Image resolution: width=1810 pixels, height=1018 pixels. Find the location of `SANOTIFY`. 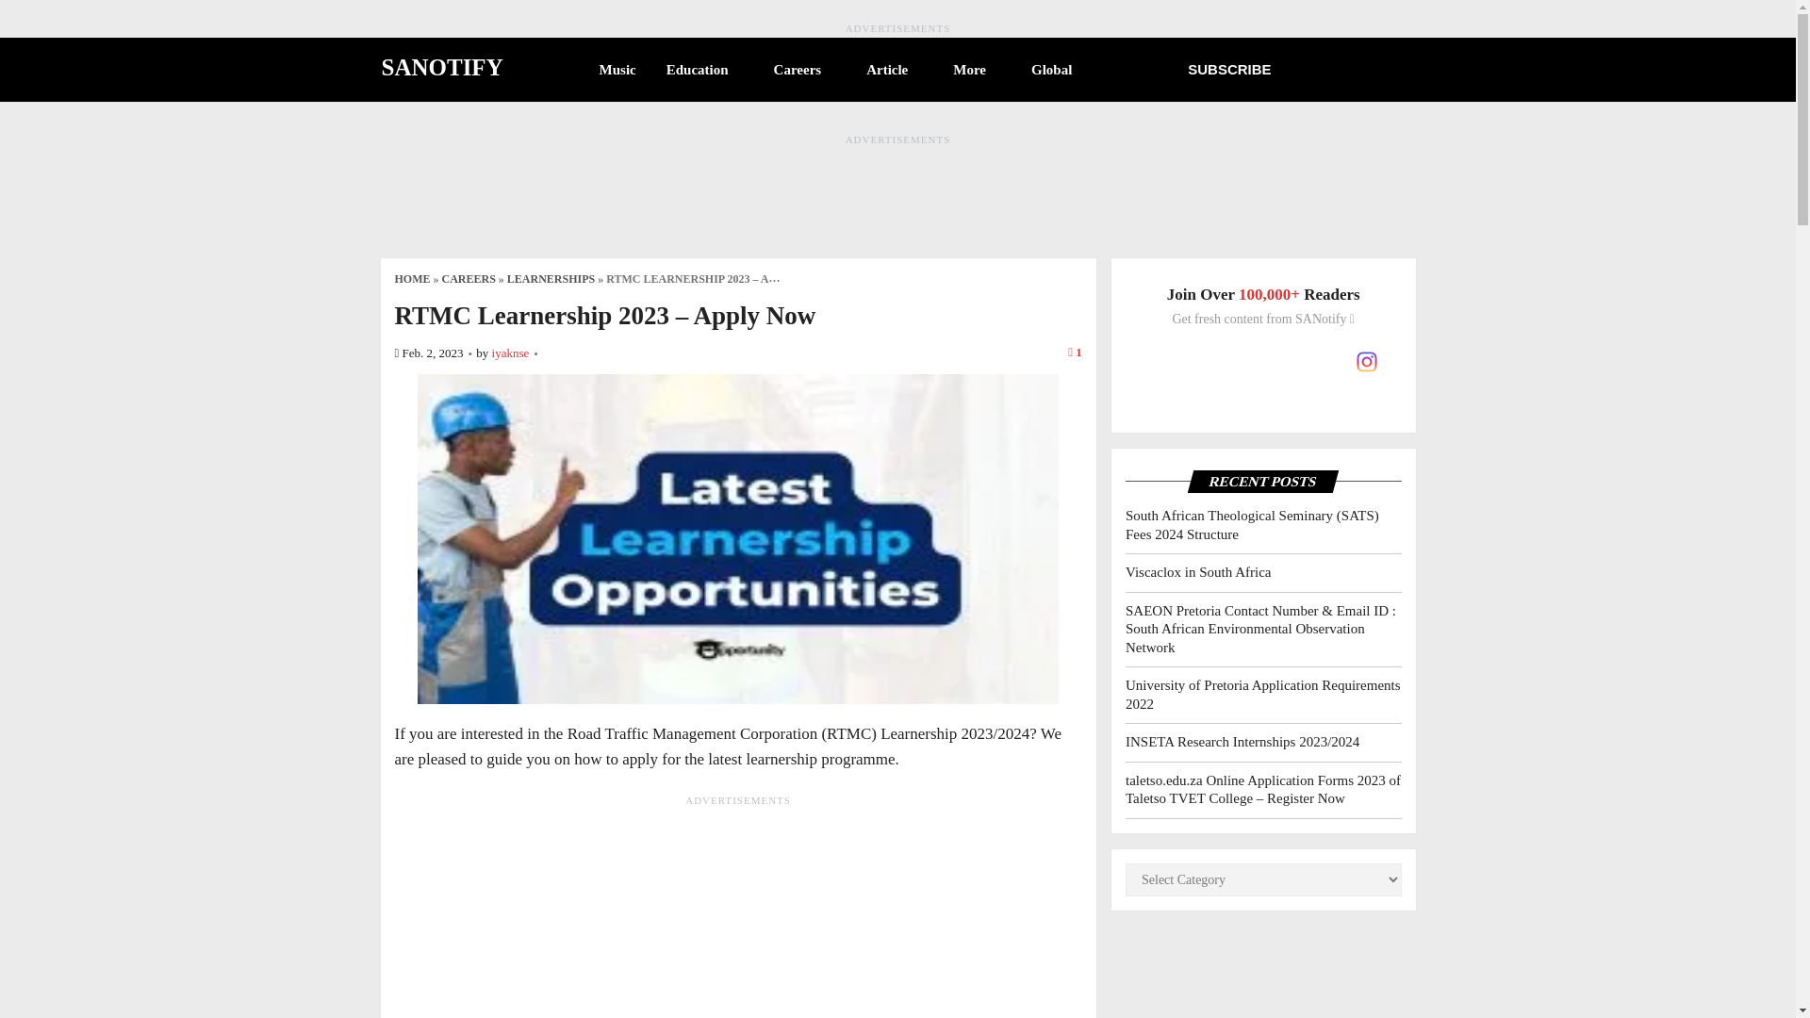

SANOTIFY is located at coordinates (441, 67).